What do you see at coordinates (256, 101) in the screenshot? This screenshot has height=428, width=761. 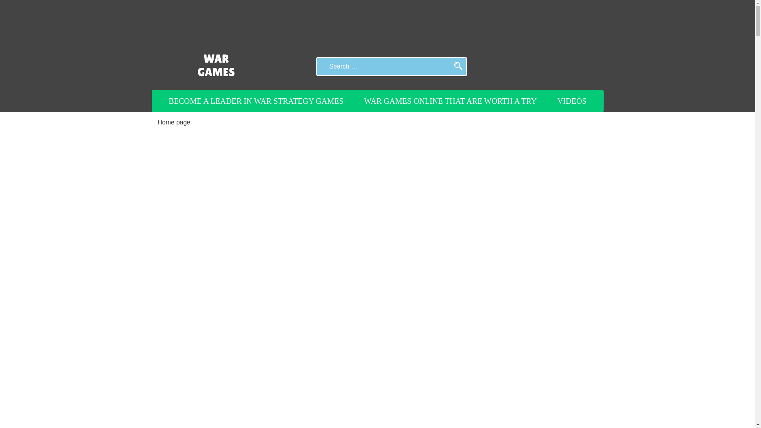 I see `BECOME A LEADER IN WAR STRATEGY GAMES` at bounding box center [256, 101].